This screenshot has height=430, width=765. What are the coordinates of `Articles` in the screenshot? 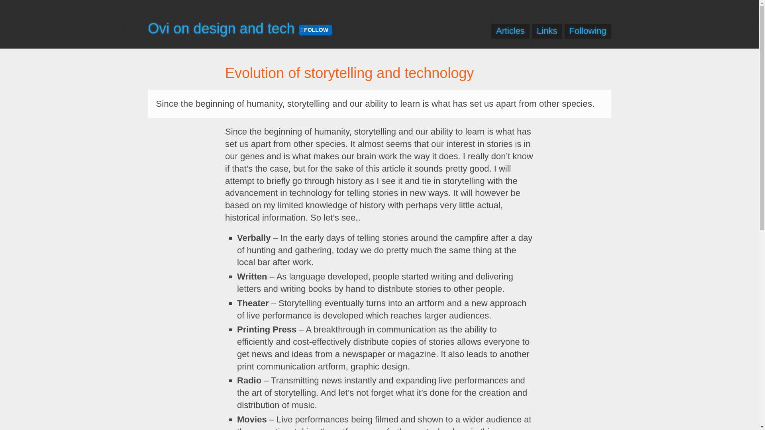 It's located at (510, 30).